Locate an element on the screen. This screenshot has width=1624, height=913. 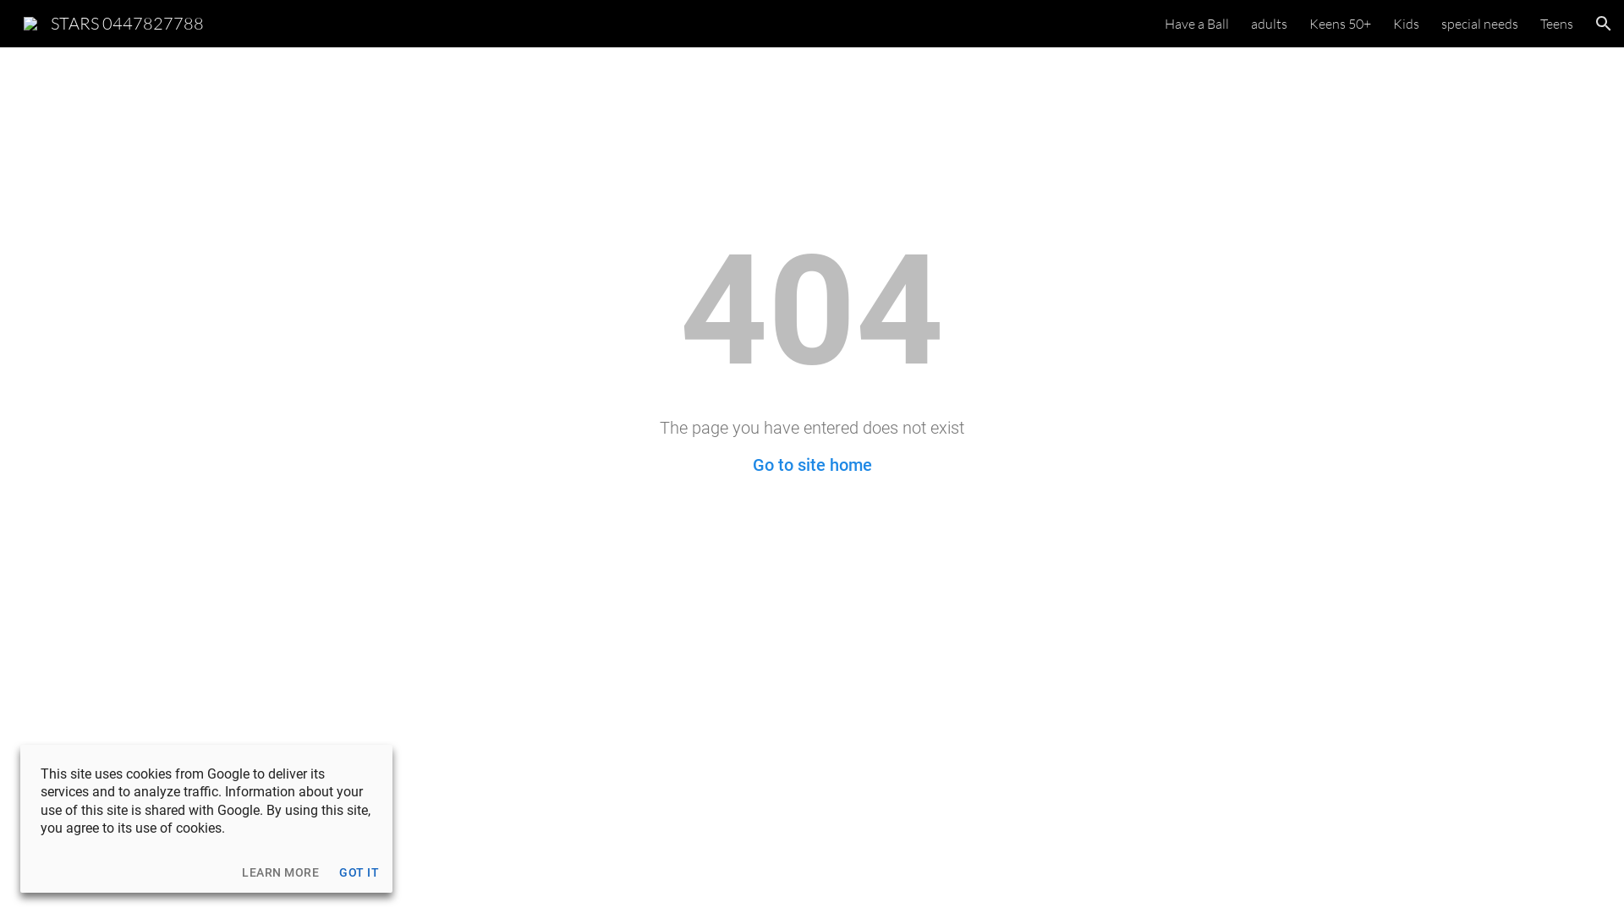
LEARN MORE is located at coordinates (281, 872).